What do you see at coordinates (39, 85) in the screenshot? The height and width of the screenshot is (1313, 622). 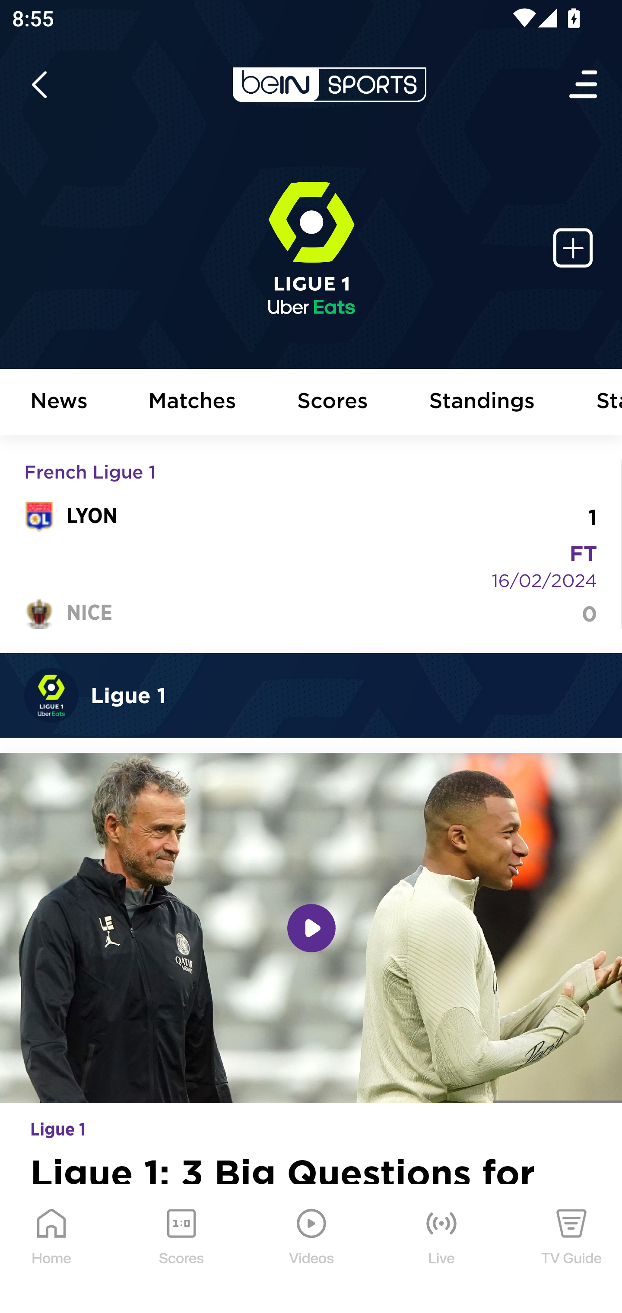 I see `icon back` at bounding box center [39, 85].